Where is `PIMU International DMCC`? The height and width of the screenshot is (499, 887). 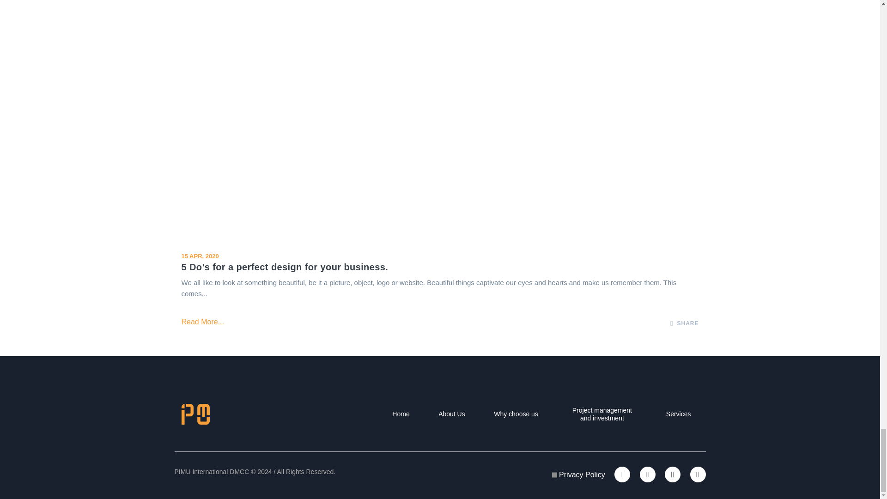 PIMU International DMCC is located at coordinates (195, 414).